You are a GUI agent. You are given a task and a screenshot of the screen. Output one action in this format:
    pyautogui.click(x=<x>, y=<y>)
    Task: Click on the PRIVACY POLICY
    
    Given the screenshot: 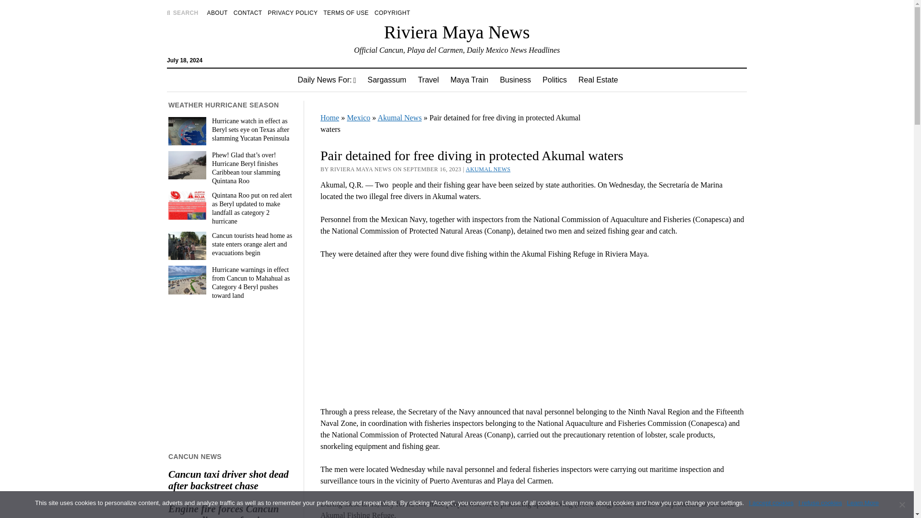 What is the action you would take?
    pyautogui.click(x=293, y=12)
    